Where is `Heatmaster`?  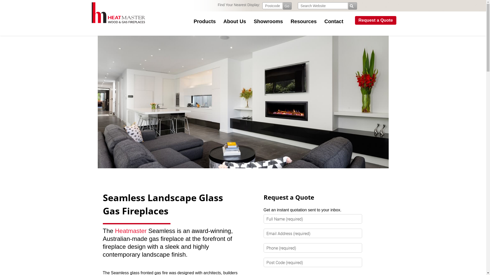 Heatmaster is located at coordinates (131, 231).